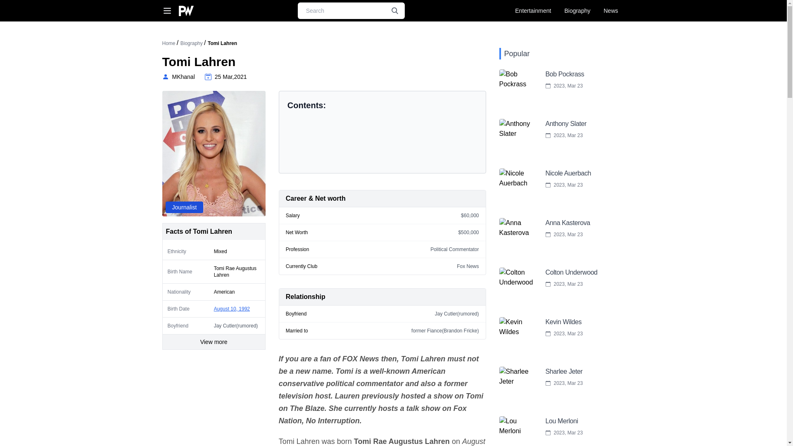 The image size is (793, 446). Describe the element at coordinates (169, 43) in the screenshot. I see `home` at that location.